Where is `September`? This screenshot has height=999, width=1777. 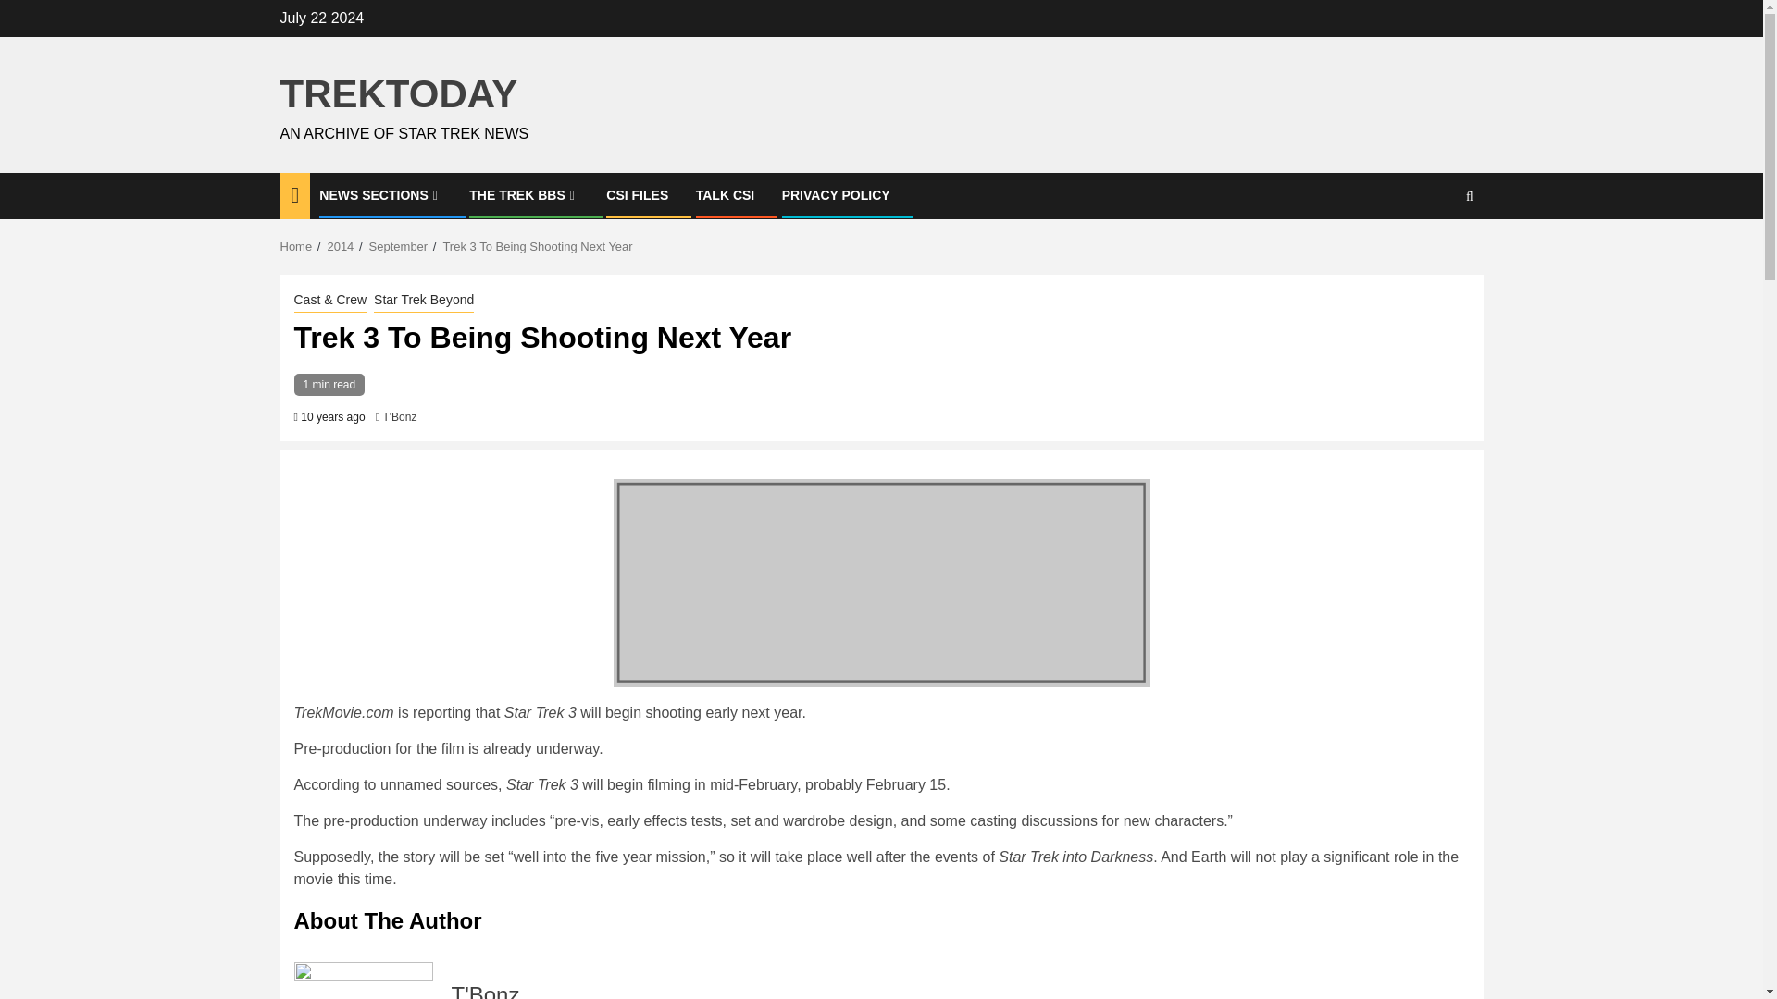
September is located at coordinates (398, 246).